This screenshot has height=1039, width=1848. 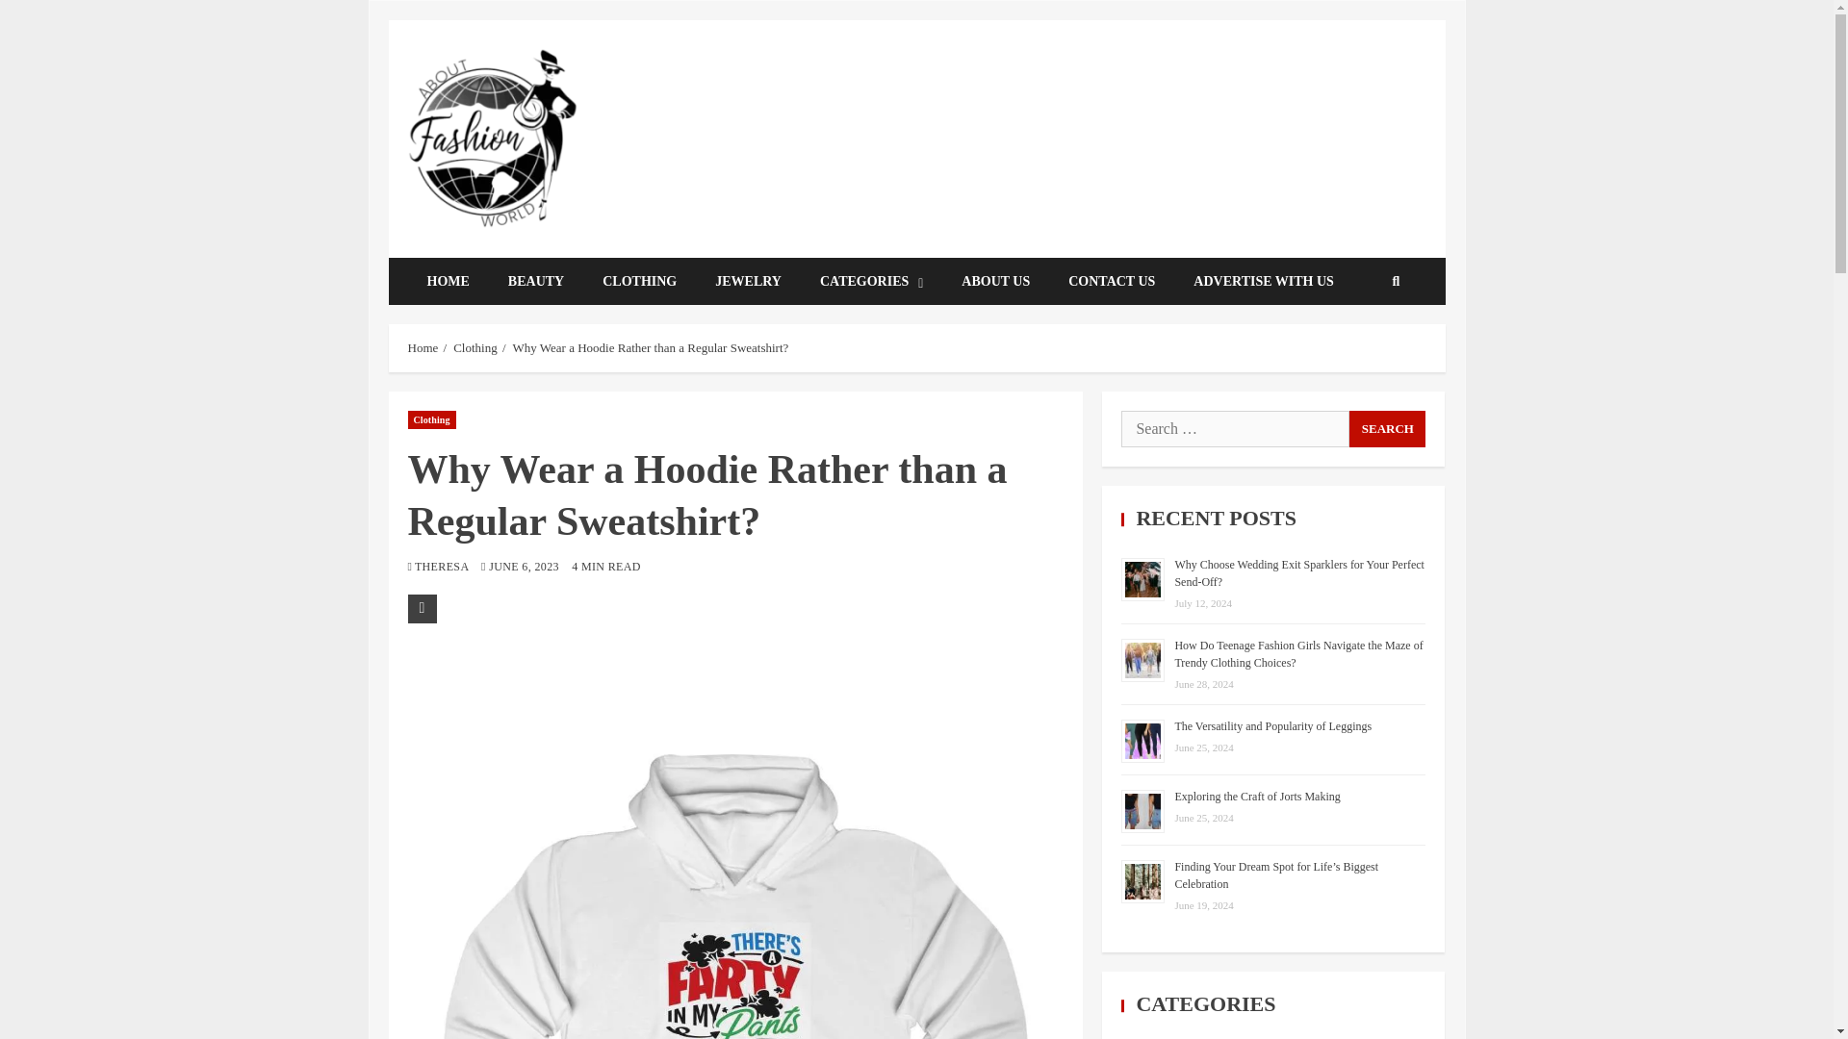 I want to click on Clothing, so click(x=432, y=418).